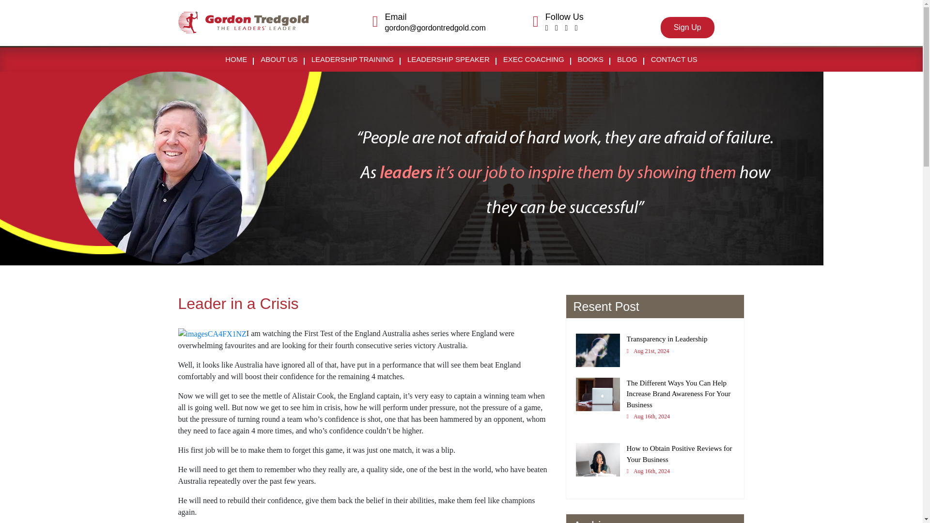 The height and width of the screenshot is (523, 930). Describe the element at coordinates (687, 27) in the screenshot. I see `Sign Up` at that location.